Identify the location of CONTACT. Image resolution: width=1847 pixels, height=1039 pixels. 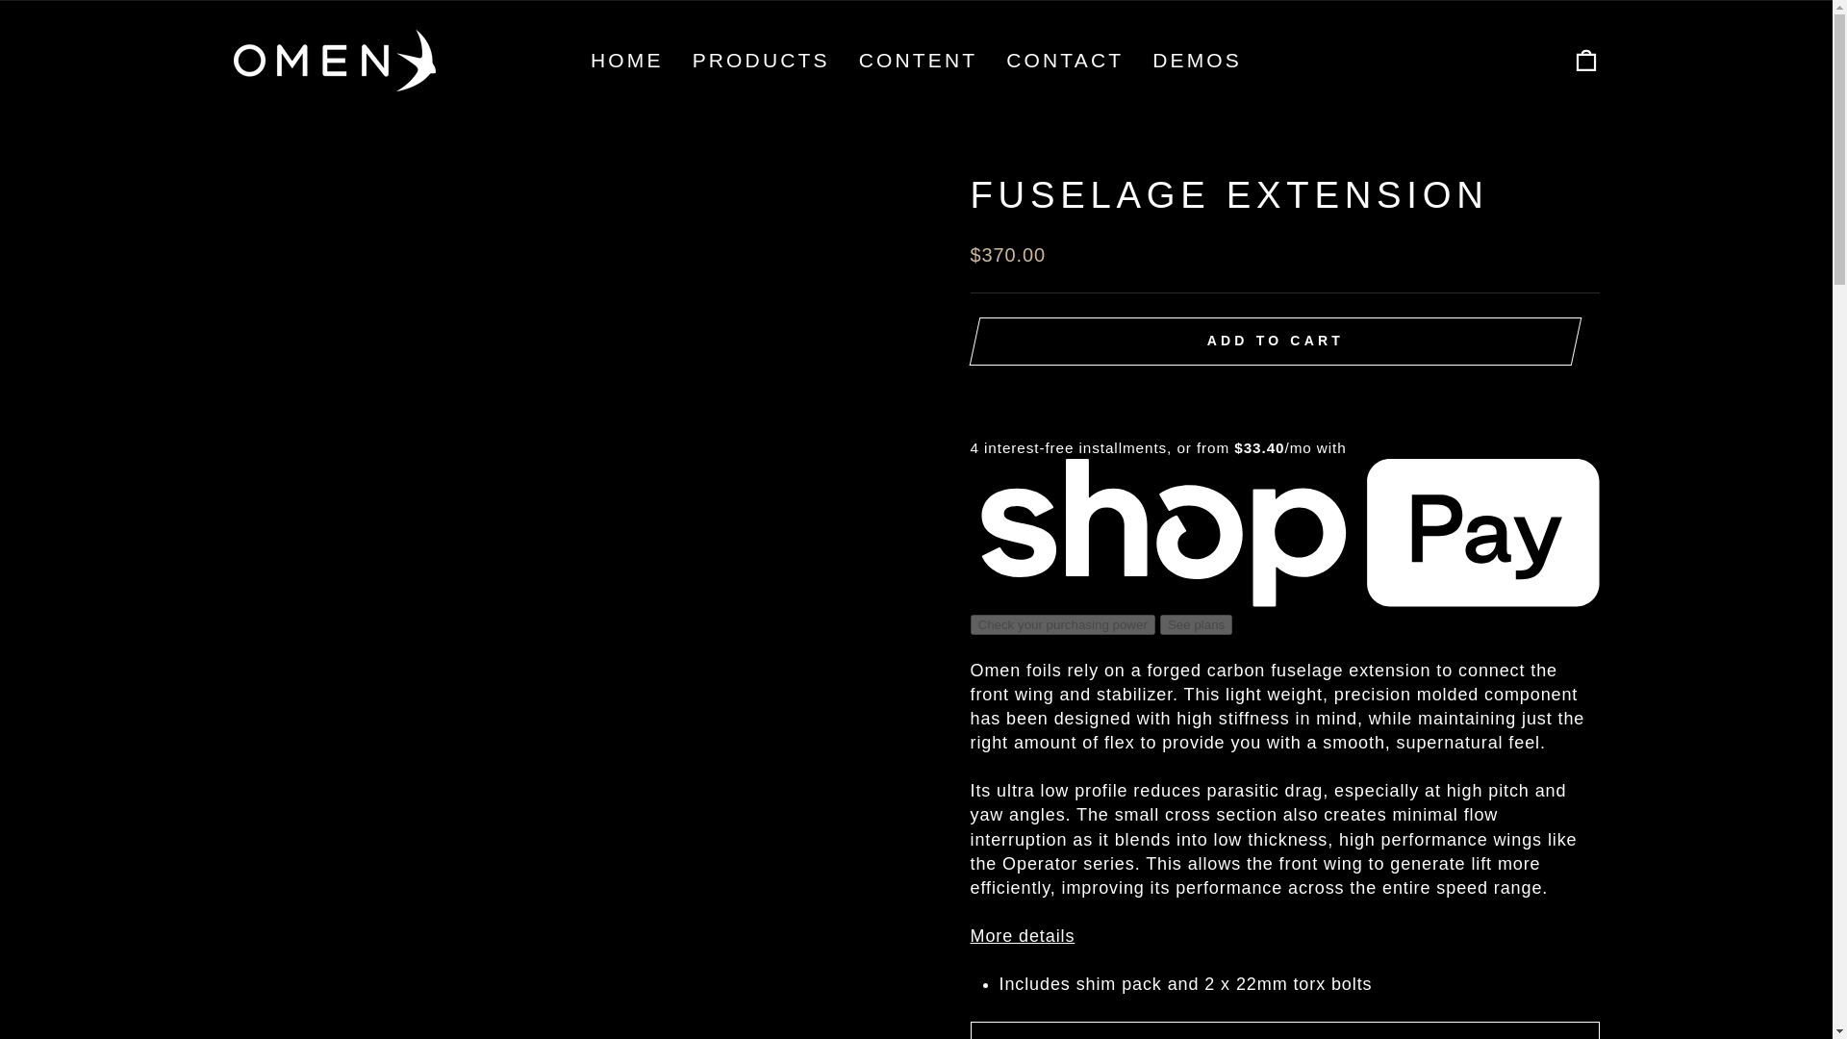
(1064, 61).